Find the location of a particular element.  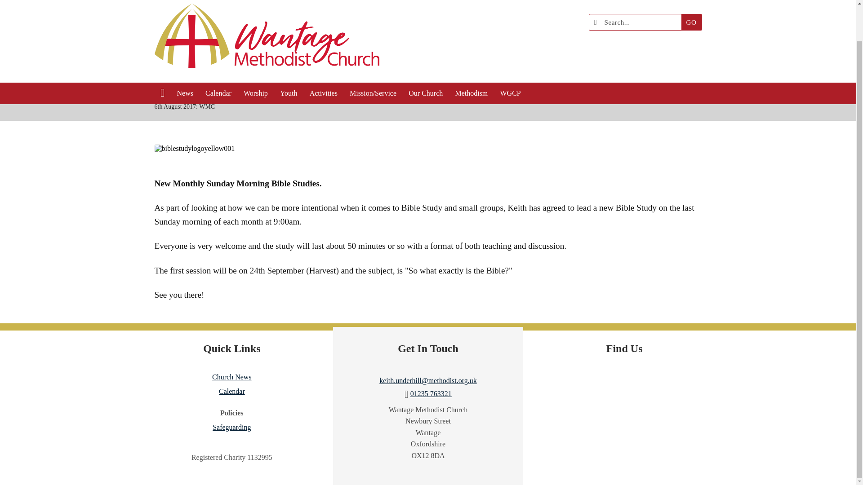

Worship is located at coordinates (255, 55).